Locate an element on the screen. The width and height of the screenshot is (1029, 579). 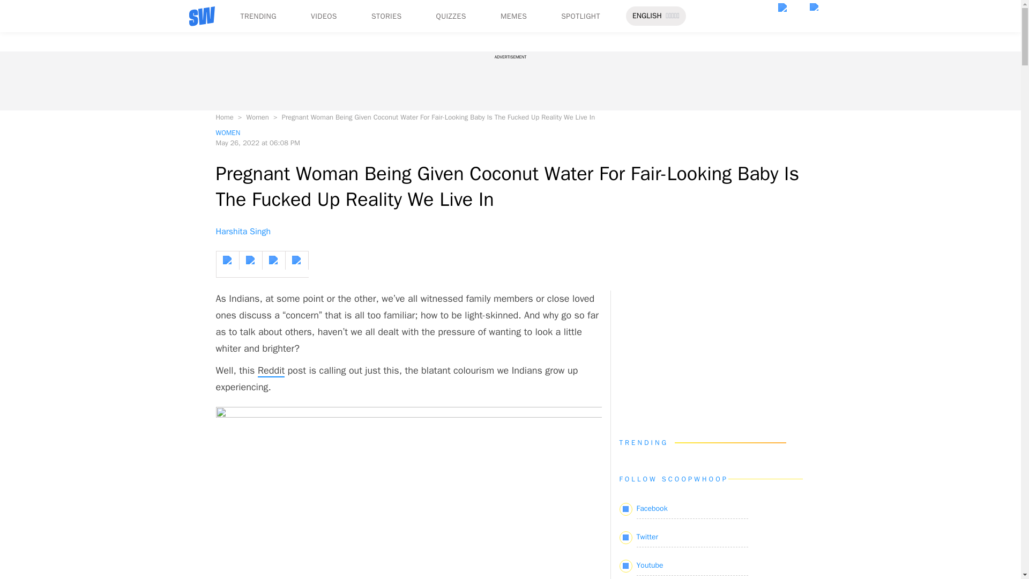
STORIES is located at coordinates (387, 16).